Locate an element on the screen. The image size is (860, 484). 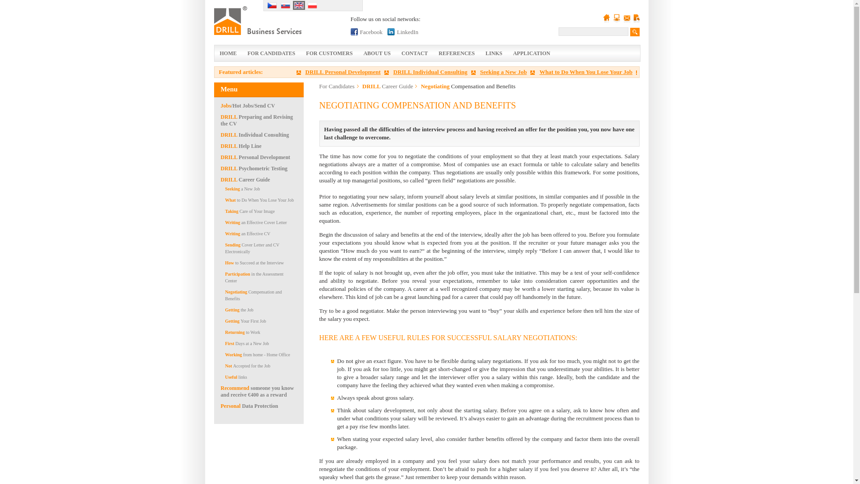
DRILL Individual Consulting is located at coordinates (427, 72).